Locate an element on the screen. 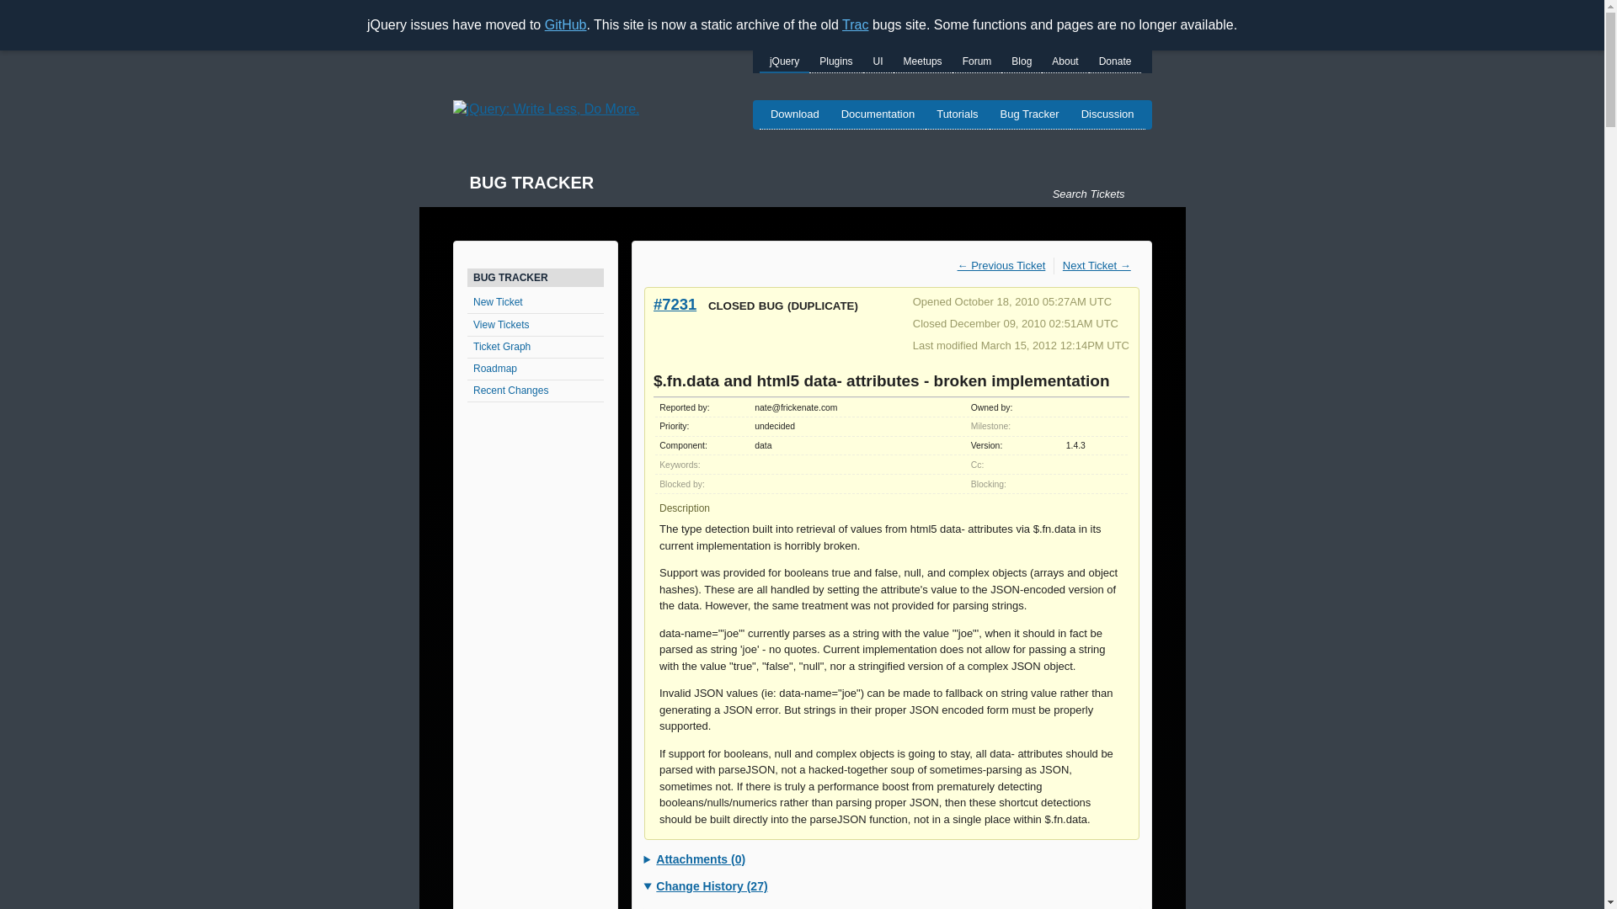  UI is located at coordinates (878, 62).